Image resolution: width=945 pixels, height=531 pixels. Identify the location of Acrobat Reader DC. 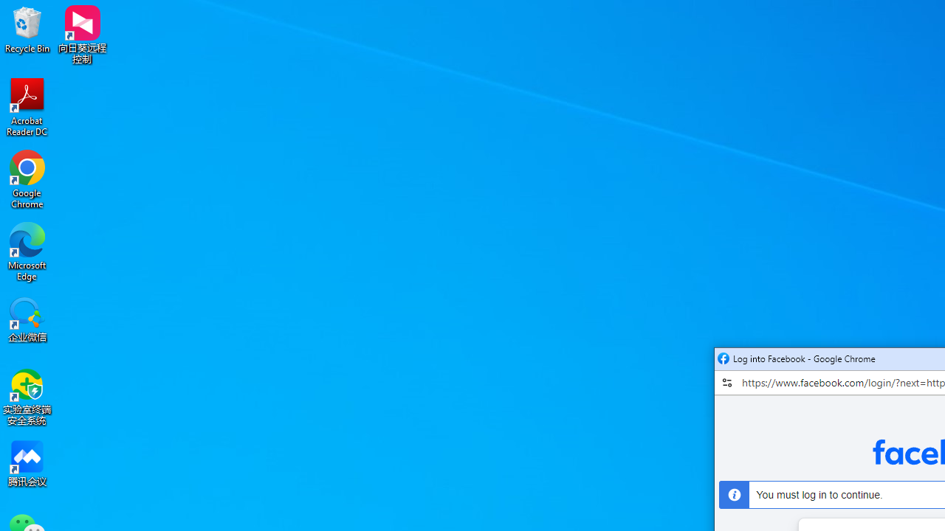
(27, 106).